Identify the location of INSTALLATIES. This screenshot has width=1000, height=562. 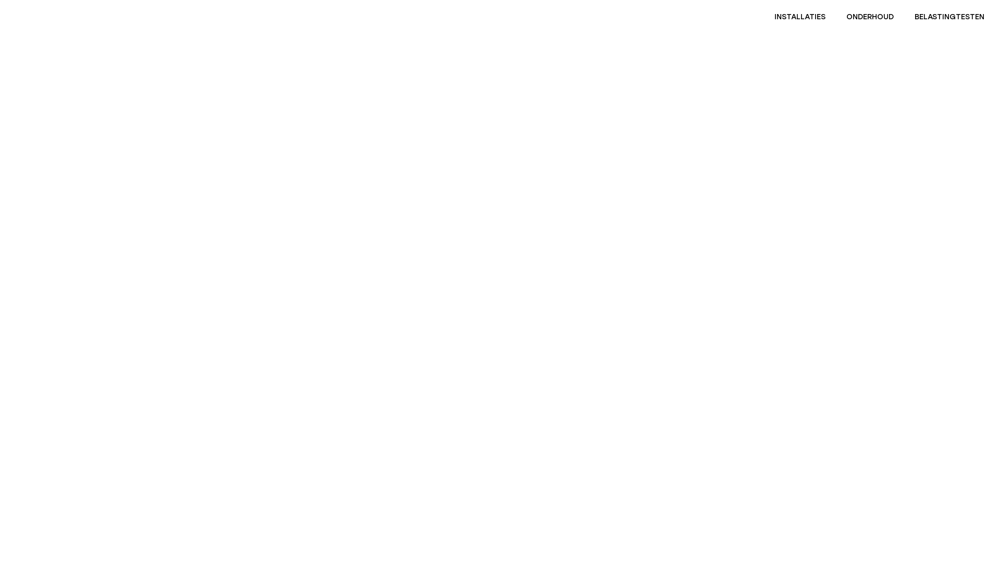
(800, 17).